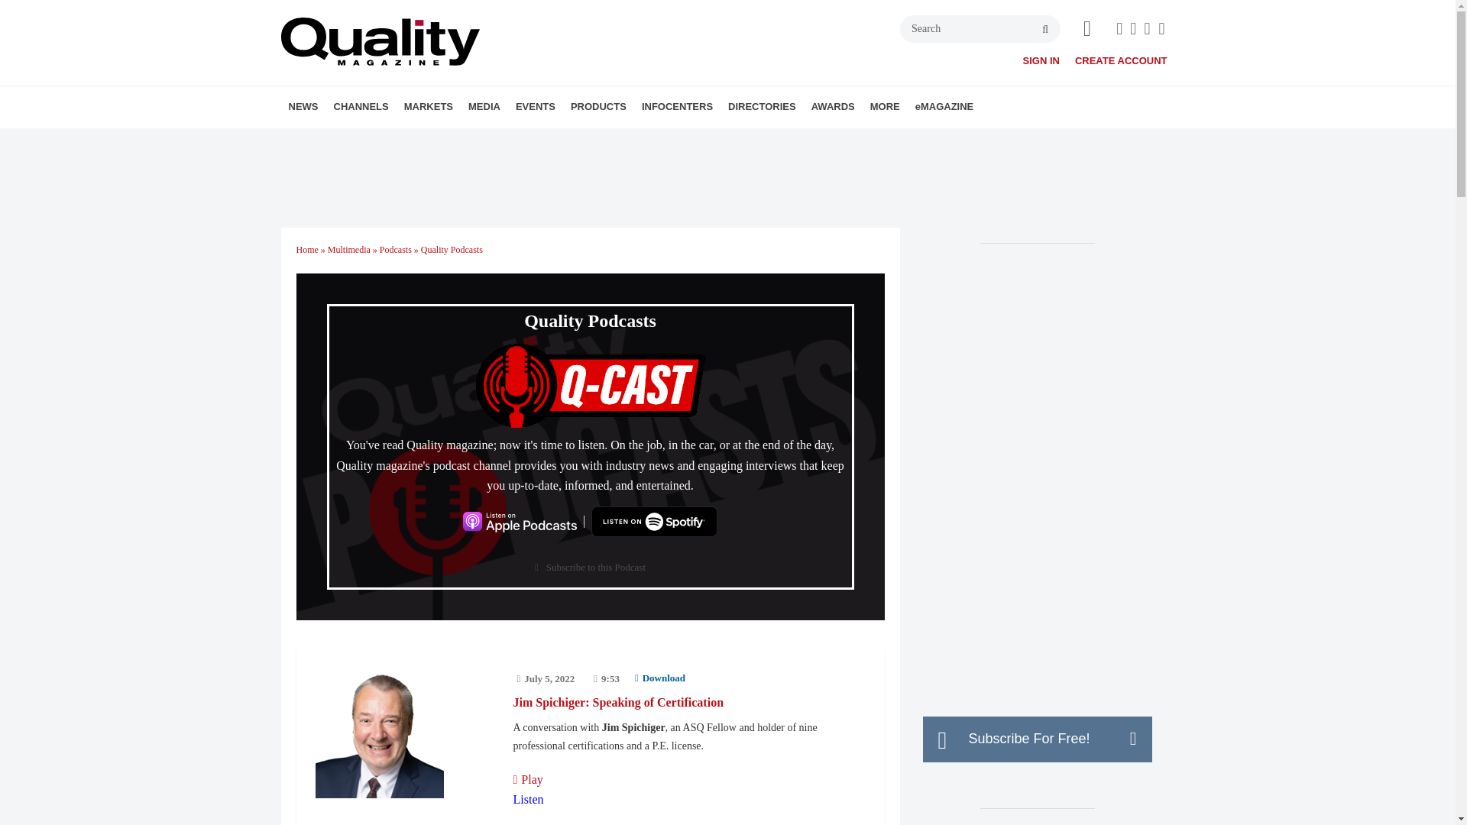 This screenshot has width=1467, height=825. What do you see at coordinates (420, 141) in the screenshot?
I see `AUTOMATION` at bounding box center [420, 141].